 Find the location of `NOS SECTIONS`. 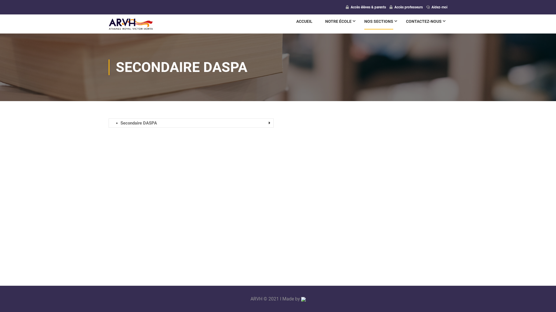

NOS SECTIONS is located at coordinates (379, 24).